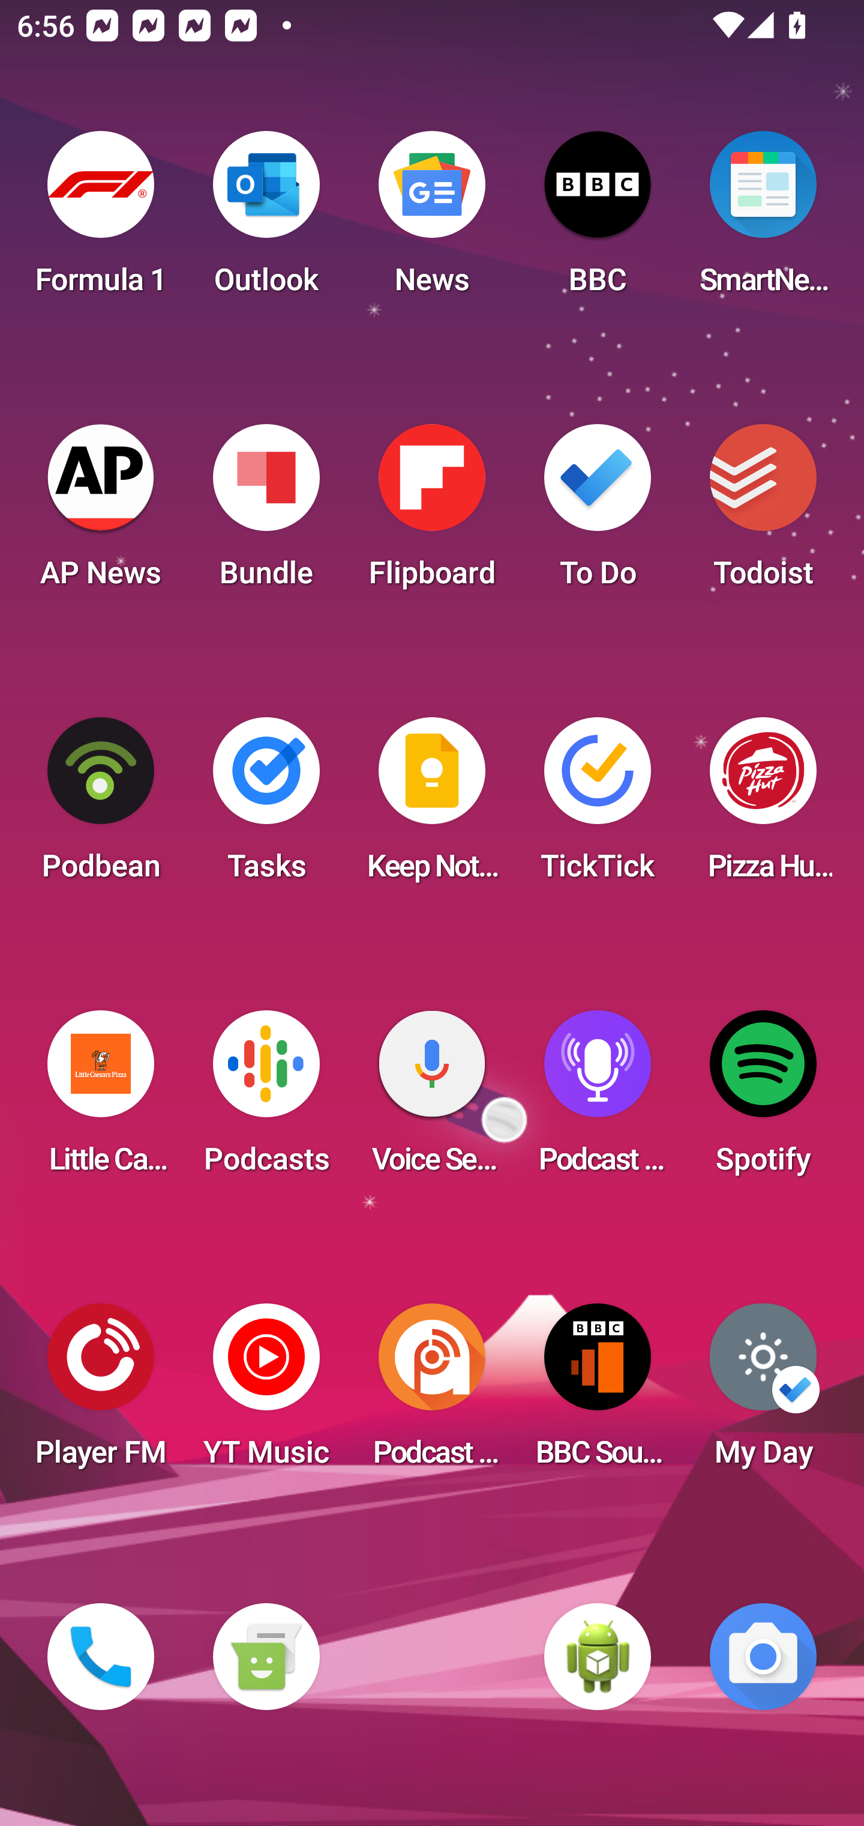  What do you see at coordinates (266, 220) in the screenshot?
I see `Outlook` at bounding box center [266, 220].